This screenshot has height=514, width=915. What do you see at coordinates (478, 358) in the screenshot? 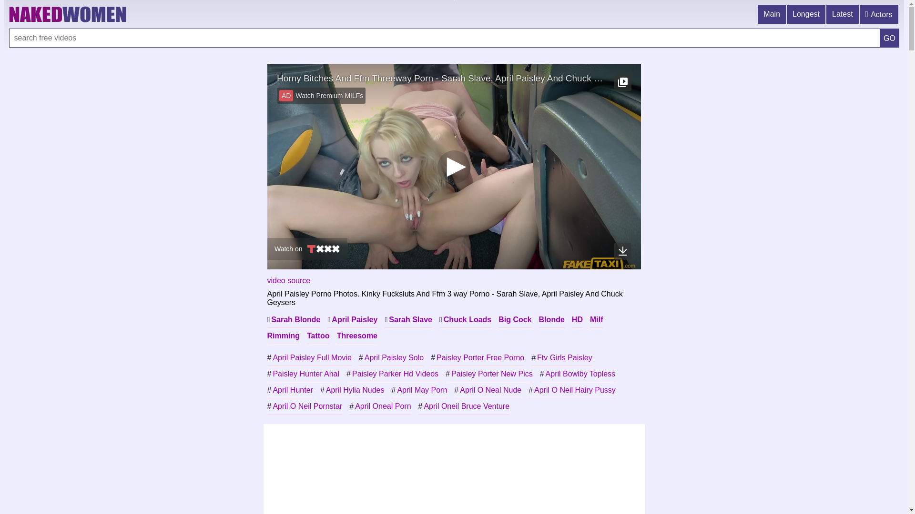
I see `Paisley Porter Free Porno` at bounding box center [478, 358].